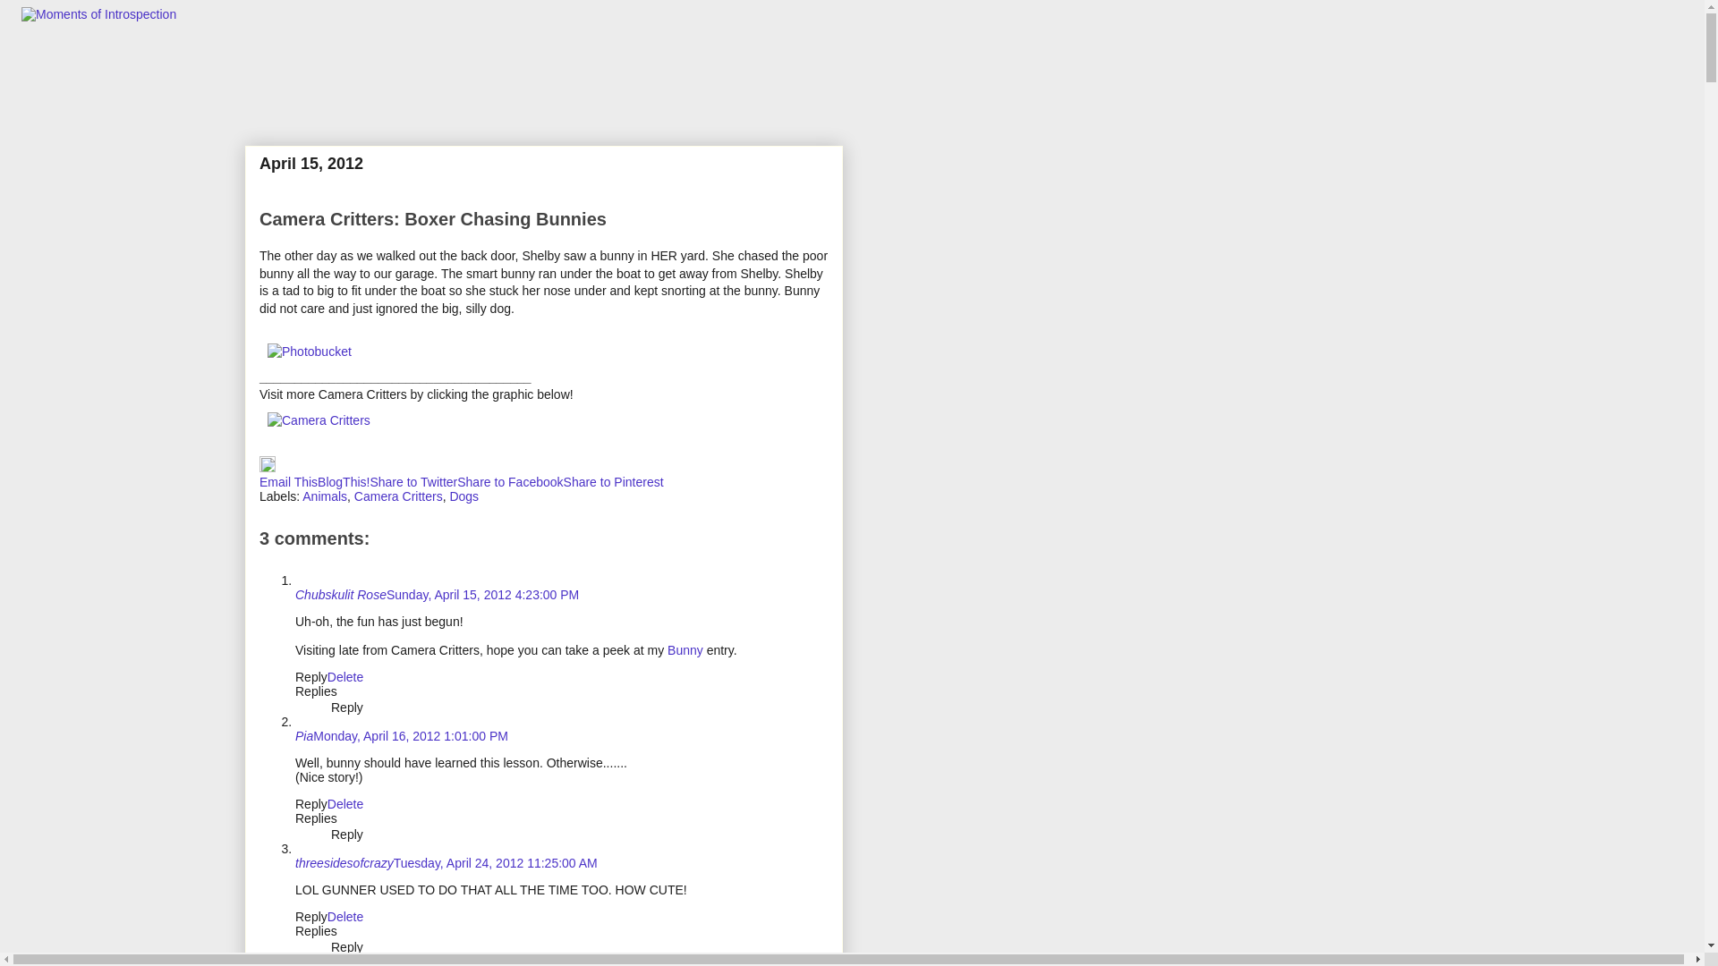 The image size is (1718, 966). Describe the element at coordinates (304, 735) in the screenshot. I see `Pia` at that location.